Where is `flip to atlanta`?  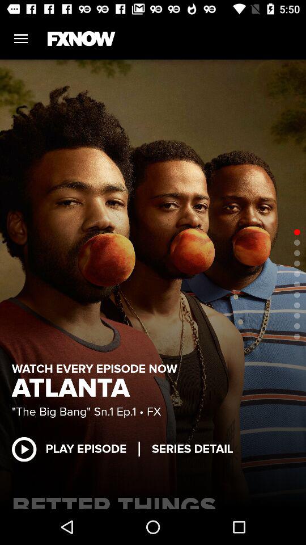
flip to atlanta is located at coordinates (74, 388).